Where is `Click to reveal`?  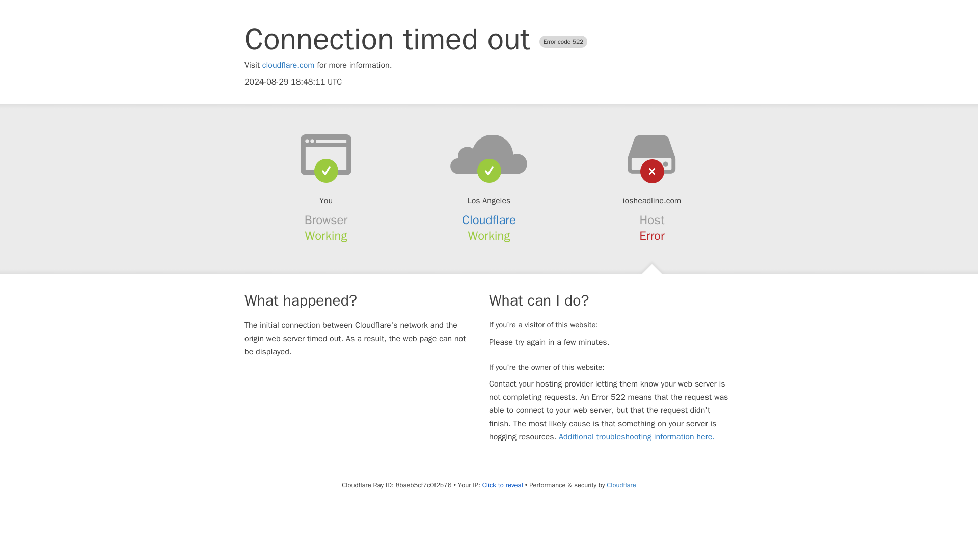 Click to reveal is located at coordinates (502, 485).